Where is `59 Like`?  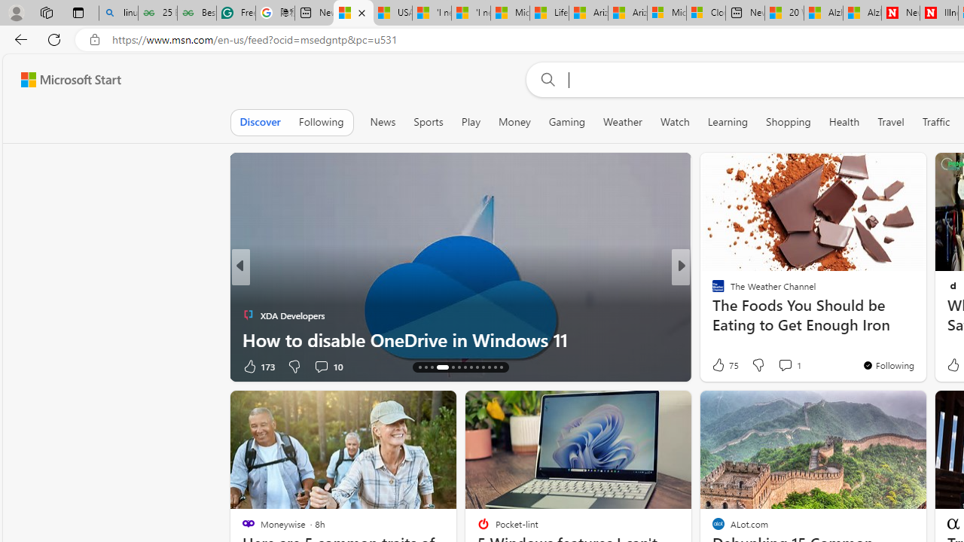 59 Like is located at coordinates (720, 366).